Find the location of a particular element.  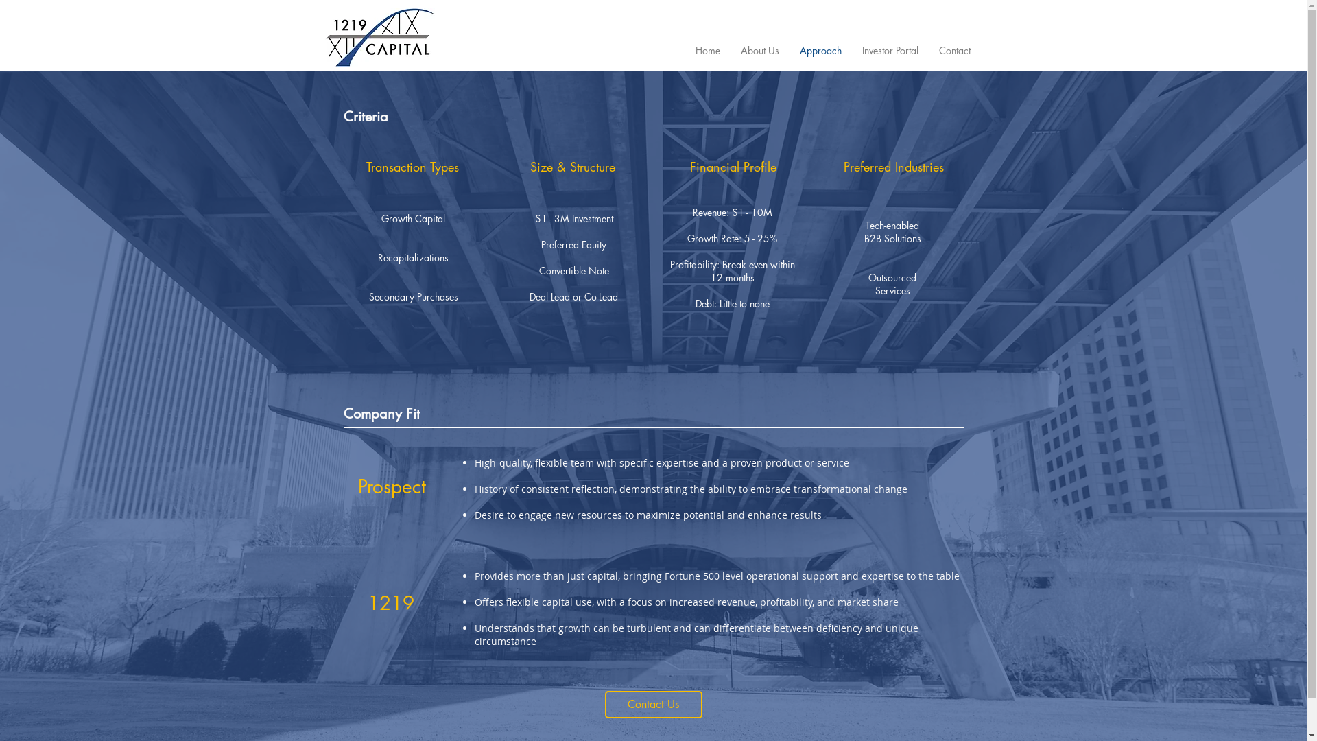

About Us is located at coordinates (759, 51).